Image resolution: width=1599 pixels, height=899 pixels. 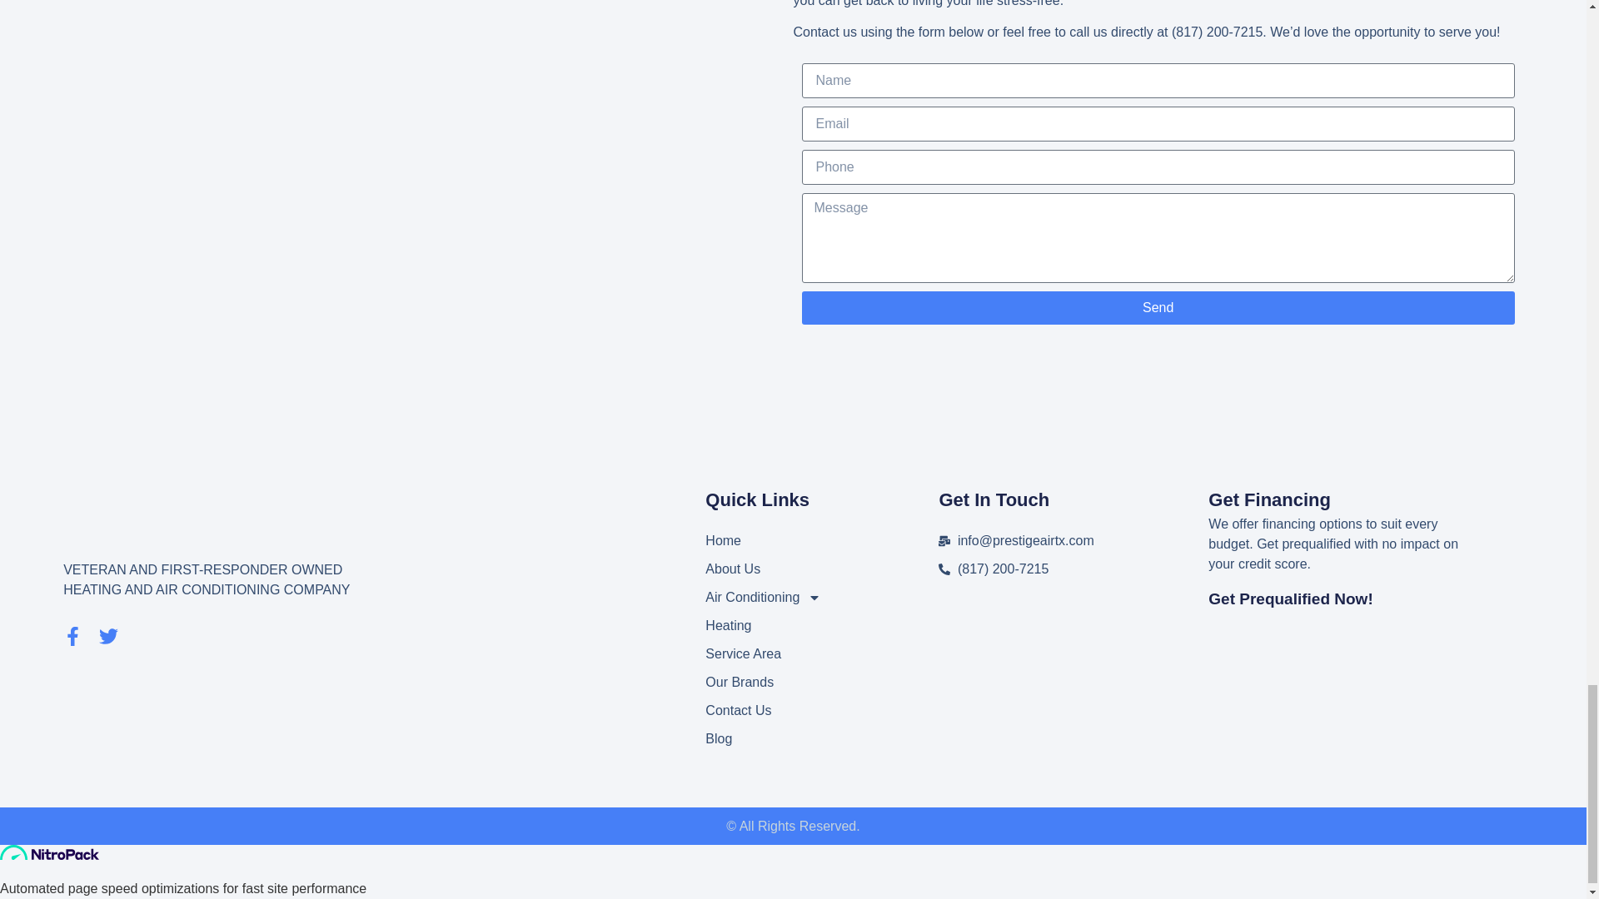 What do you see at coordinates (821, 569) in the screenshot?
I see `About Us` at bounding box center [821, 569].